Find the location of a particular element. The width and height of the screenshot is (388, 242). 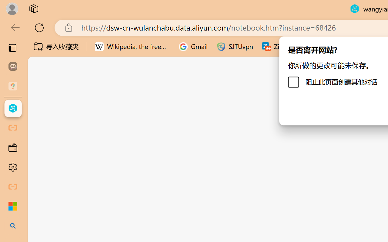

wangyian_dsw - DSW is located at coordinates (13, 108).